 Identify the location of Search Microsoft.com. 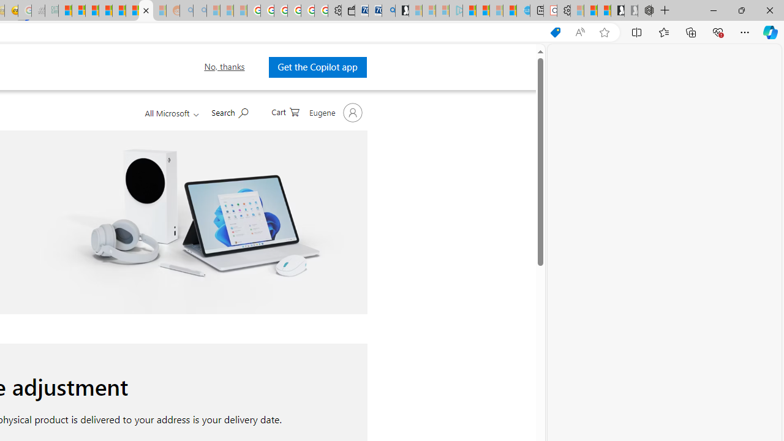
(229, 111).